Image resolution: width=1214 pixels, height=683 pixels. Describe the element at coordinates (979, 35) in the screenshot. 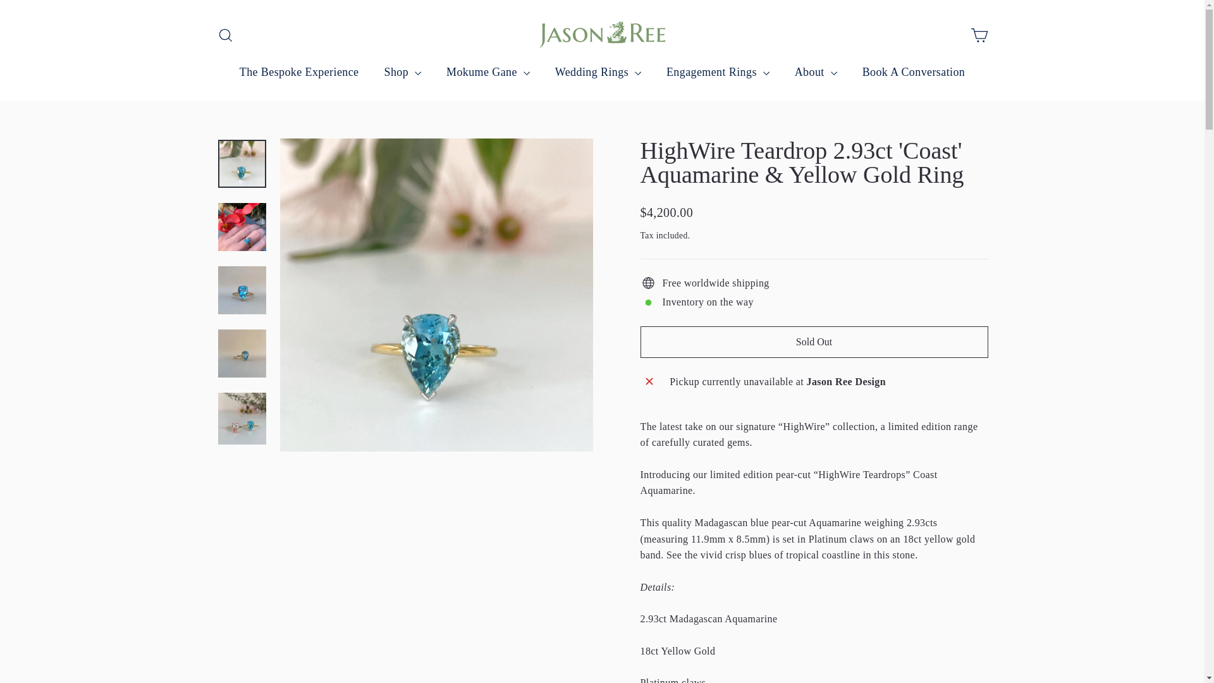

I see `icon-cart
Cart` at that location.